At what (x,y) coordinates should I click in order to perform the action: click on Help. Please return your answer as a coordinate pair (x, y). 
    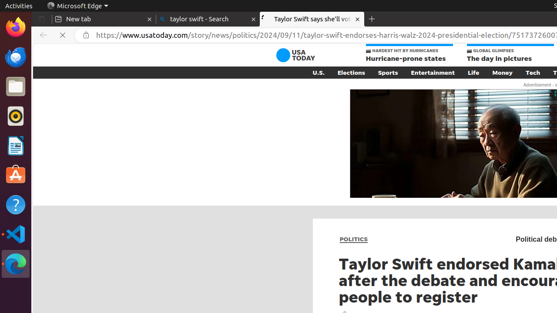
    Looking at the image, I should click on (16, 204).